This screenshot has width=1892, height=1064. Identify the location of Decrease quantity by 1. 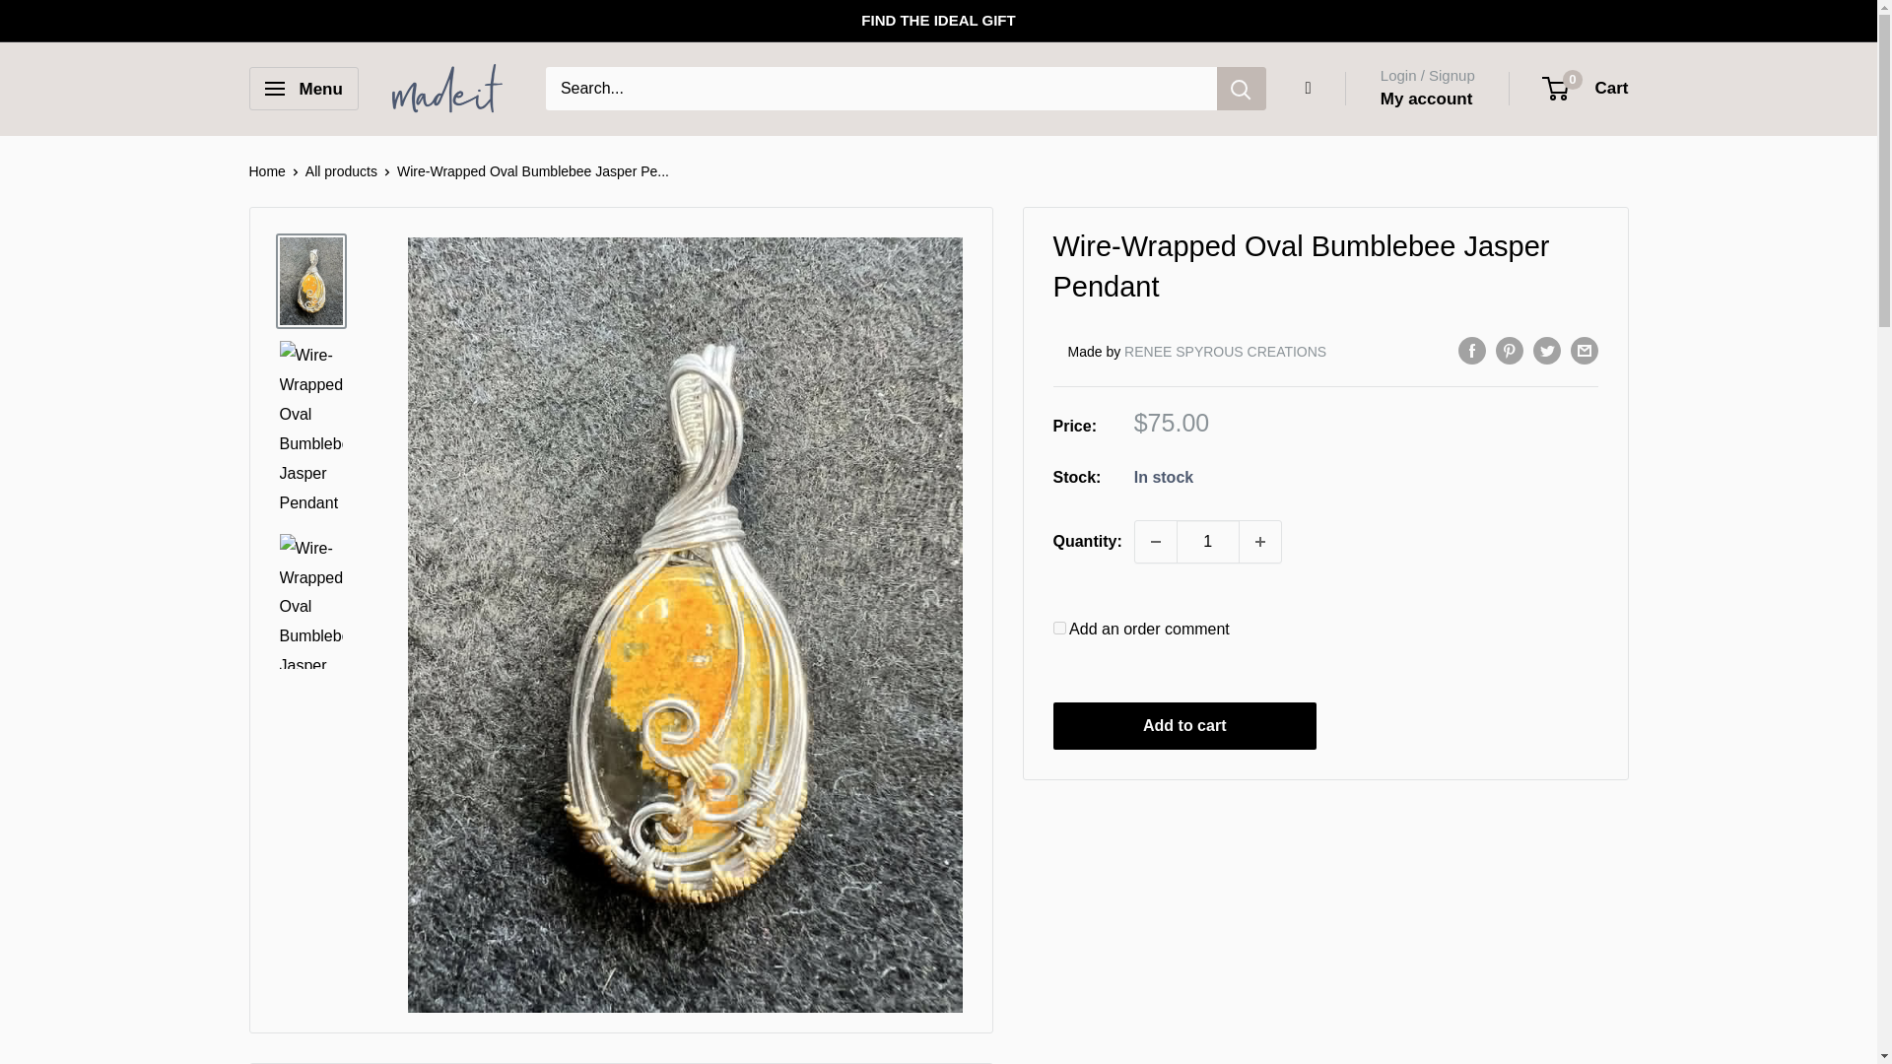
(1156, 542).